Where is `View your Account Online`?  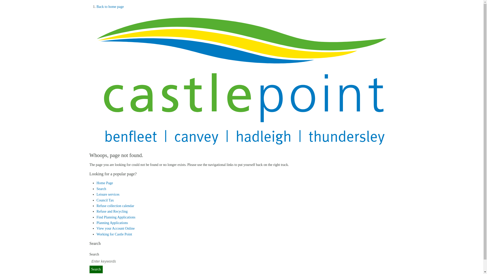 View your Account Online is located at coordinates (115, 228).